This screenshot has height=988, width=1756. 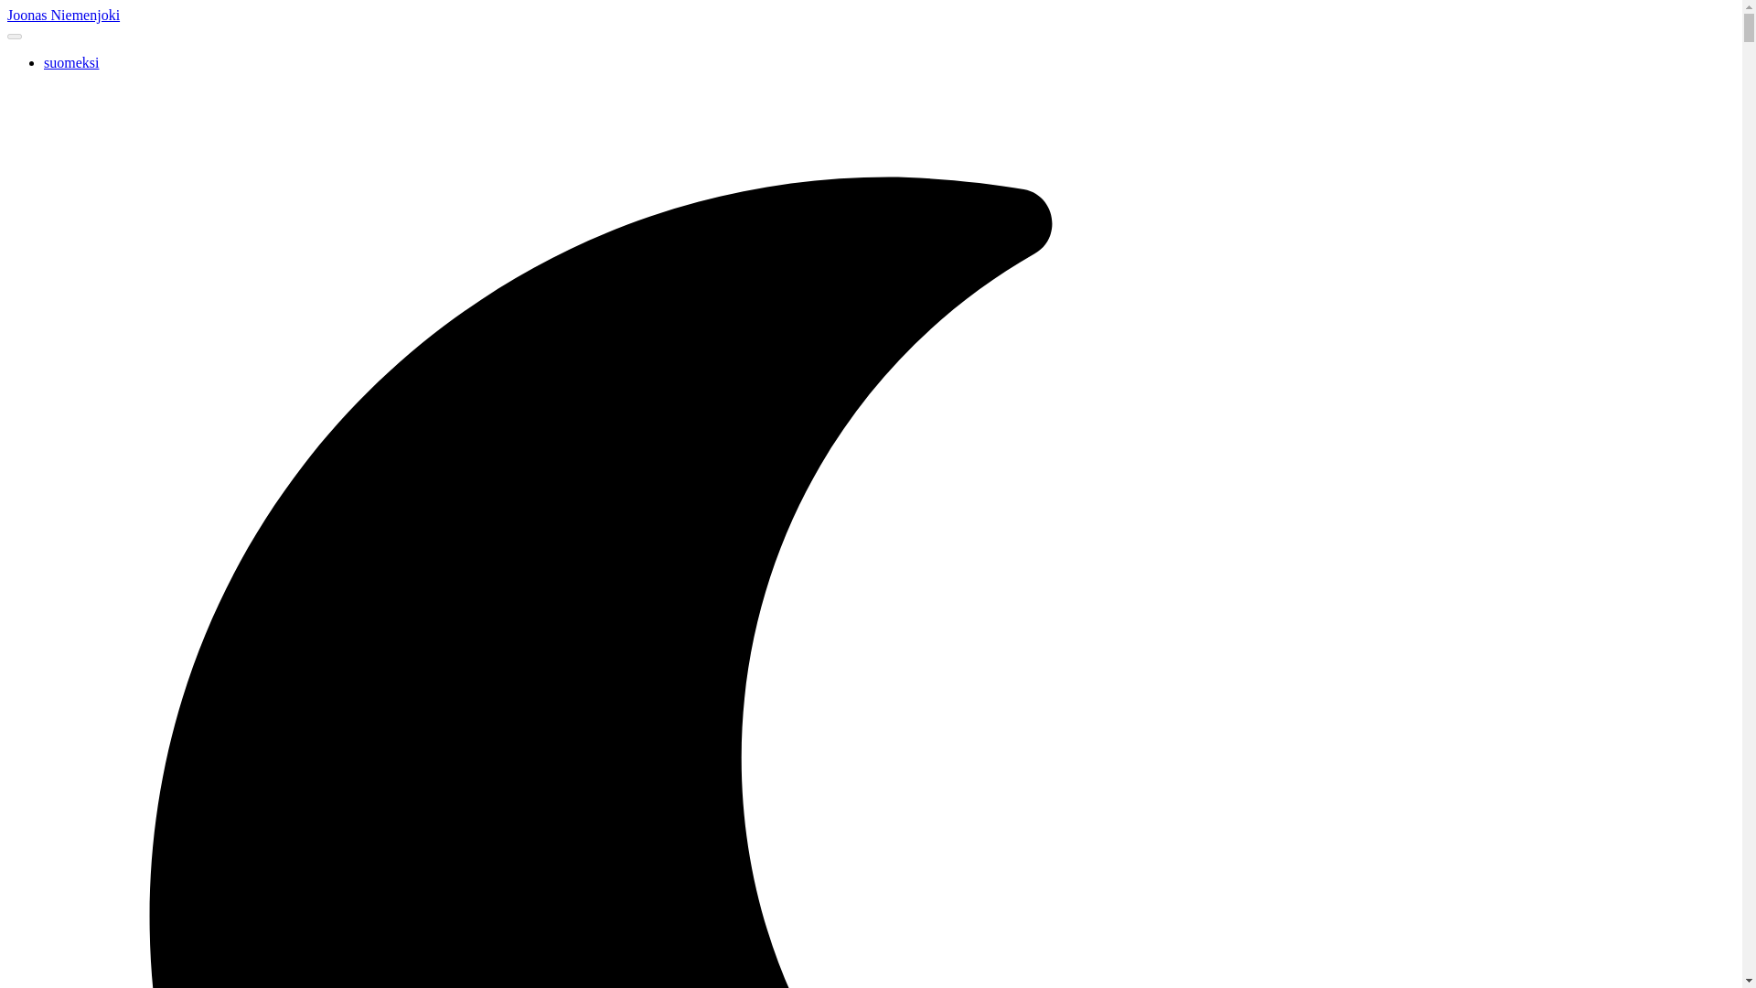 What do you see at coordinates (62, 15) in the screenshot?
I see `Joonas Niemenjoki` at bounding box center [62, 15].